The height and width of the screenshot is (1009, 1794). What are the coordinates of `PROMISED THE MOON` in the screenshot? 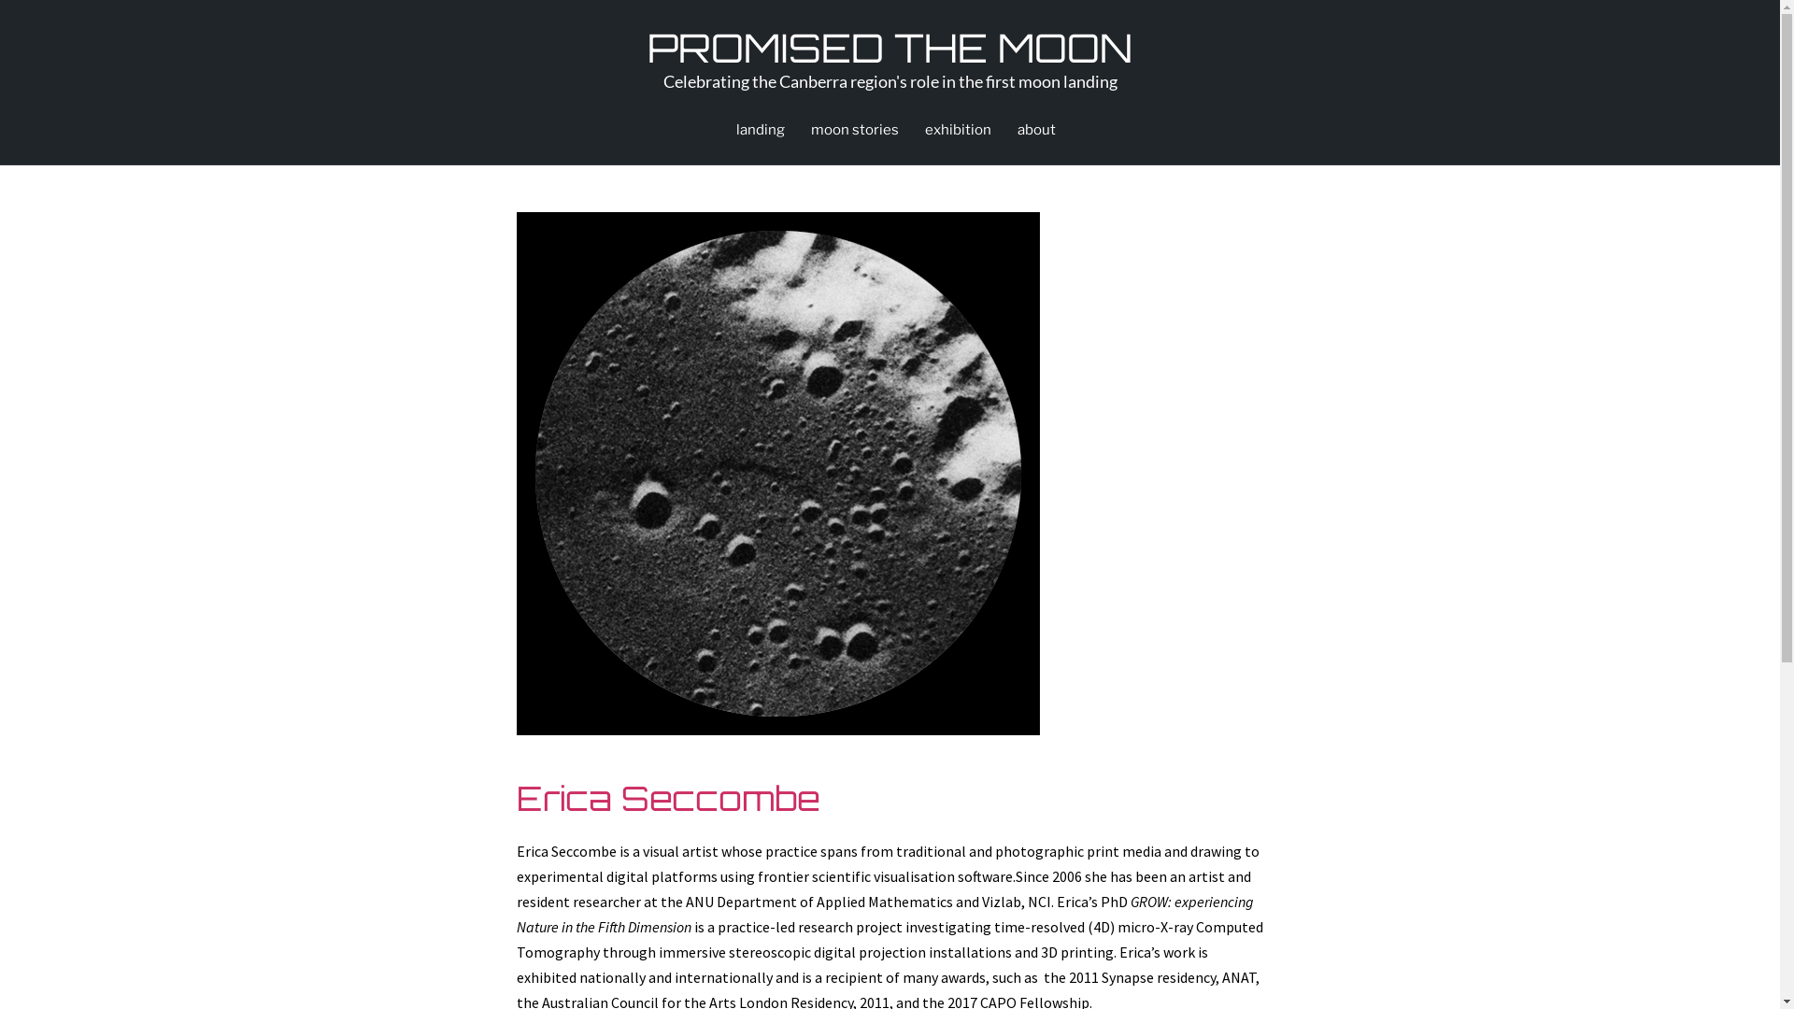 It's located at (890, 48).